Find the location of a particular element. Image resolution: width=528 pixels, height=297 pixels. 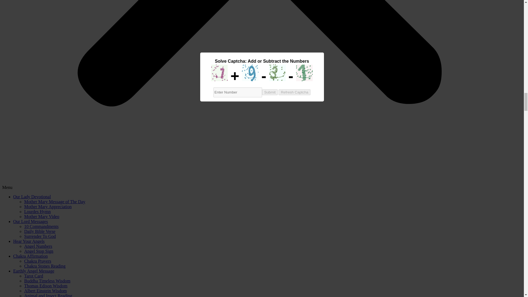

Daily Bible Verse is located at coordinates (40, 231).